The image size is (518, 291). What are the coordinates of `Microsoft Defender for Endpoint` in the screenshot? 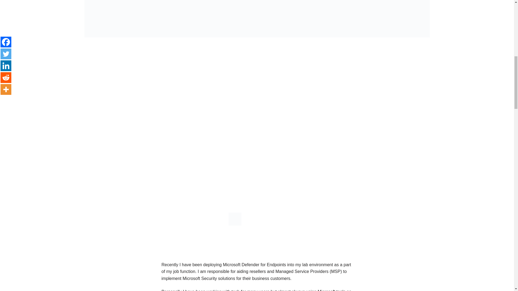 It's located at (137, 193).